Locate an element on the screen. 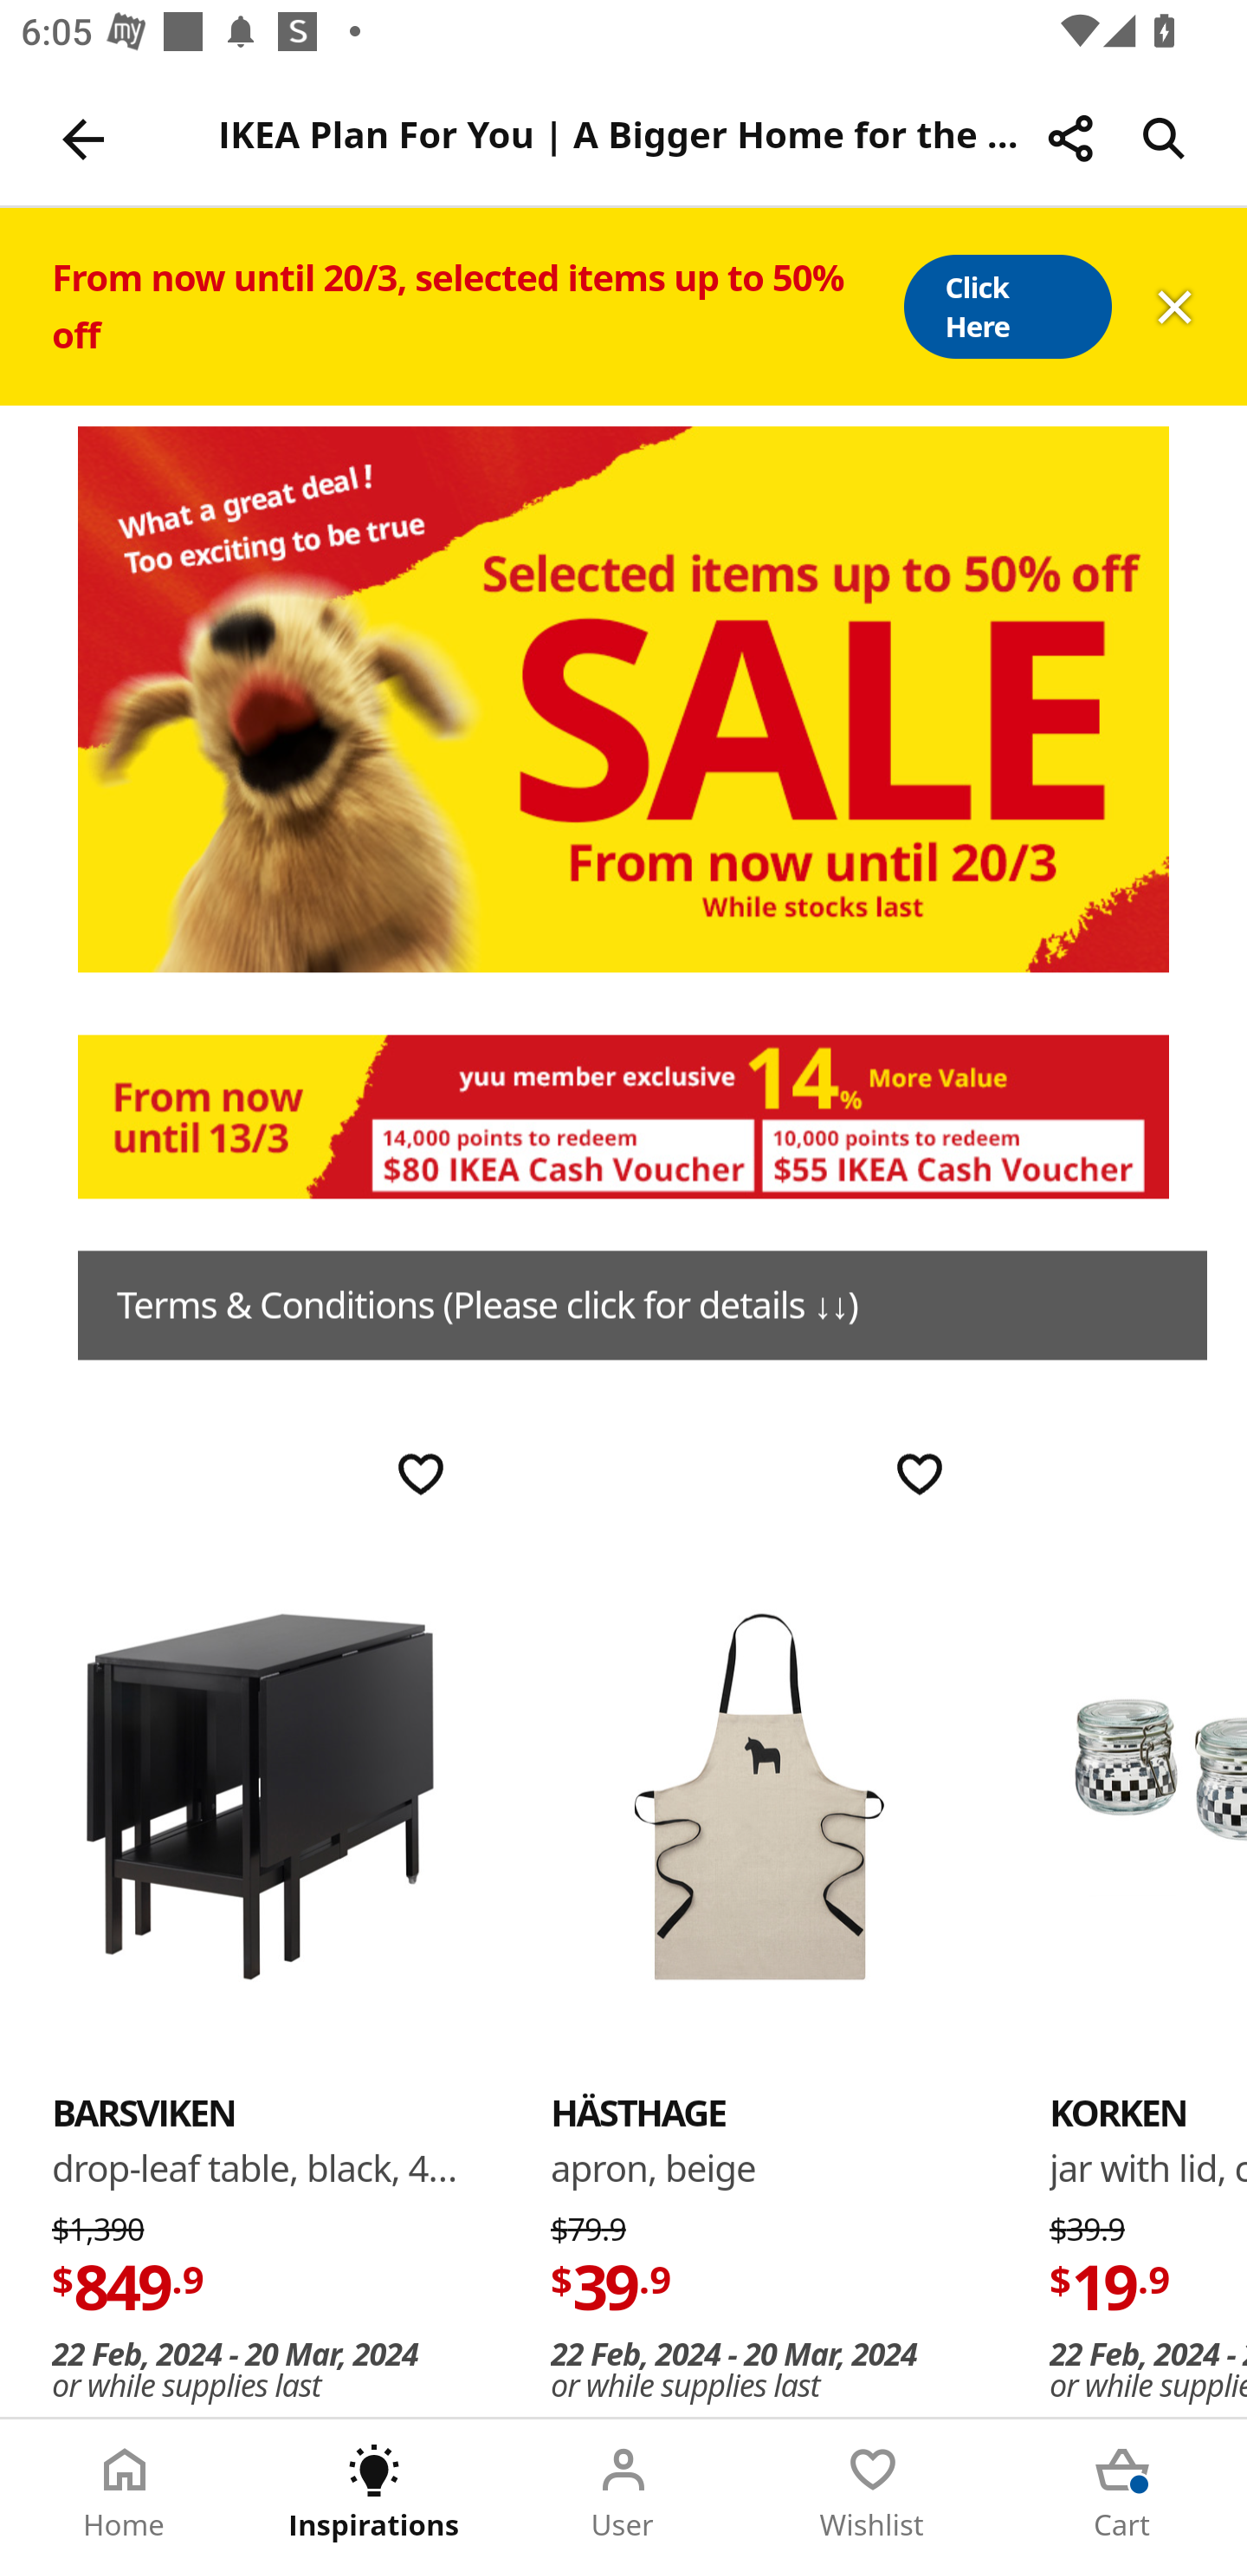  Terms & Conditions (Please click for details ↓↓) is located at coordinates (643, 1305).